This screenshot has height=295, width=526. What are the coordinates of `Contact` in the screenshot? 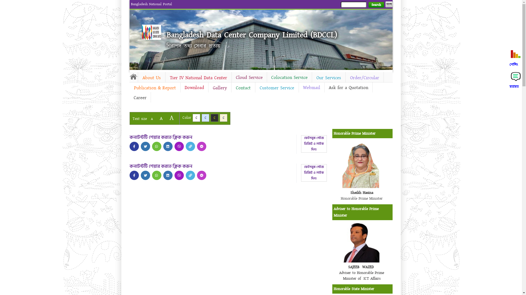 It's located at (243, 88).